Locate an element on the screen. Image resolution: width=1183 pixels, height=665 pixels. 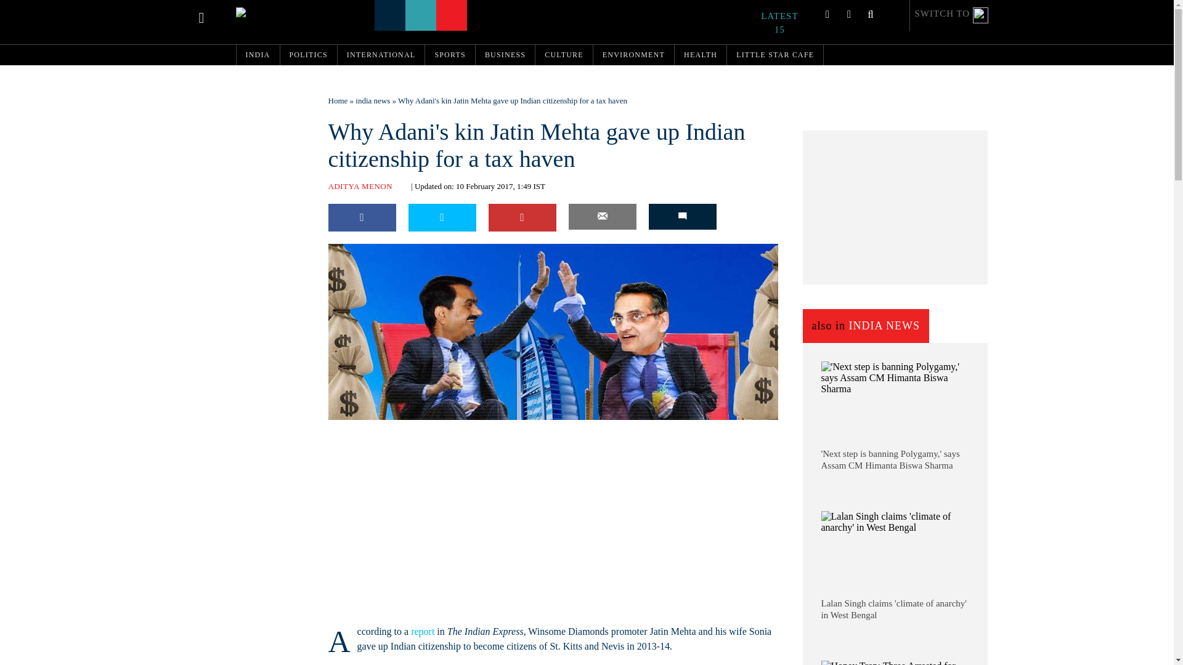
LATEST 15 is located at coordinates (786, 23).